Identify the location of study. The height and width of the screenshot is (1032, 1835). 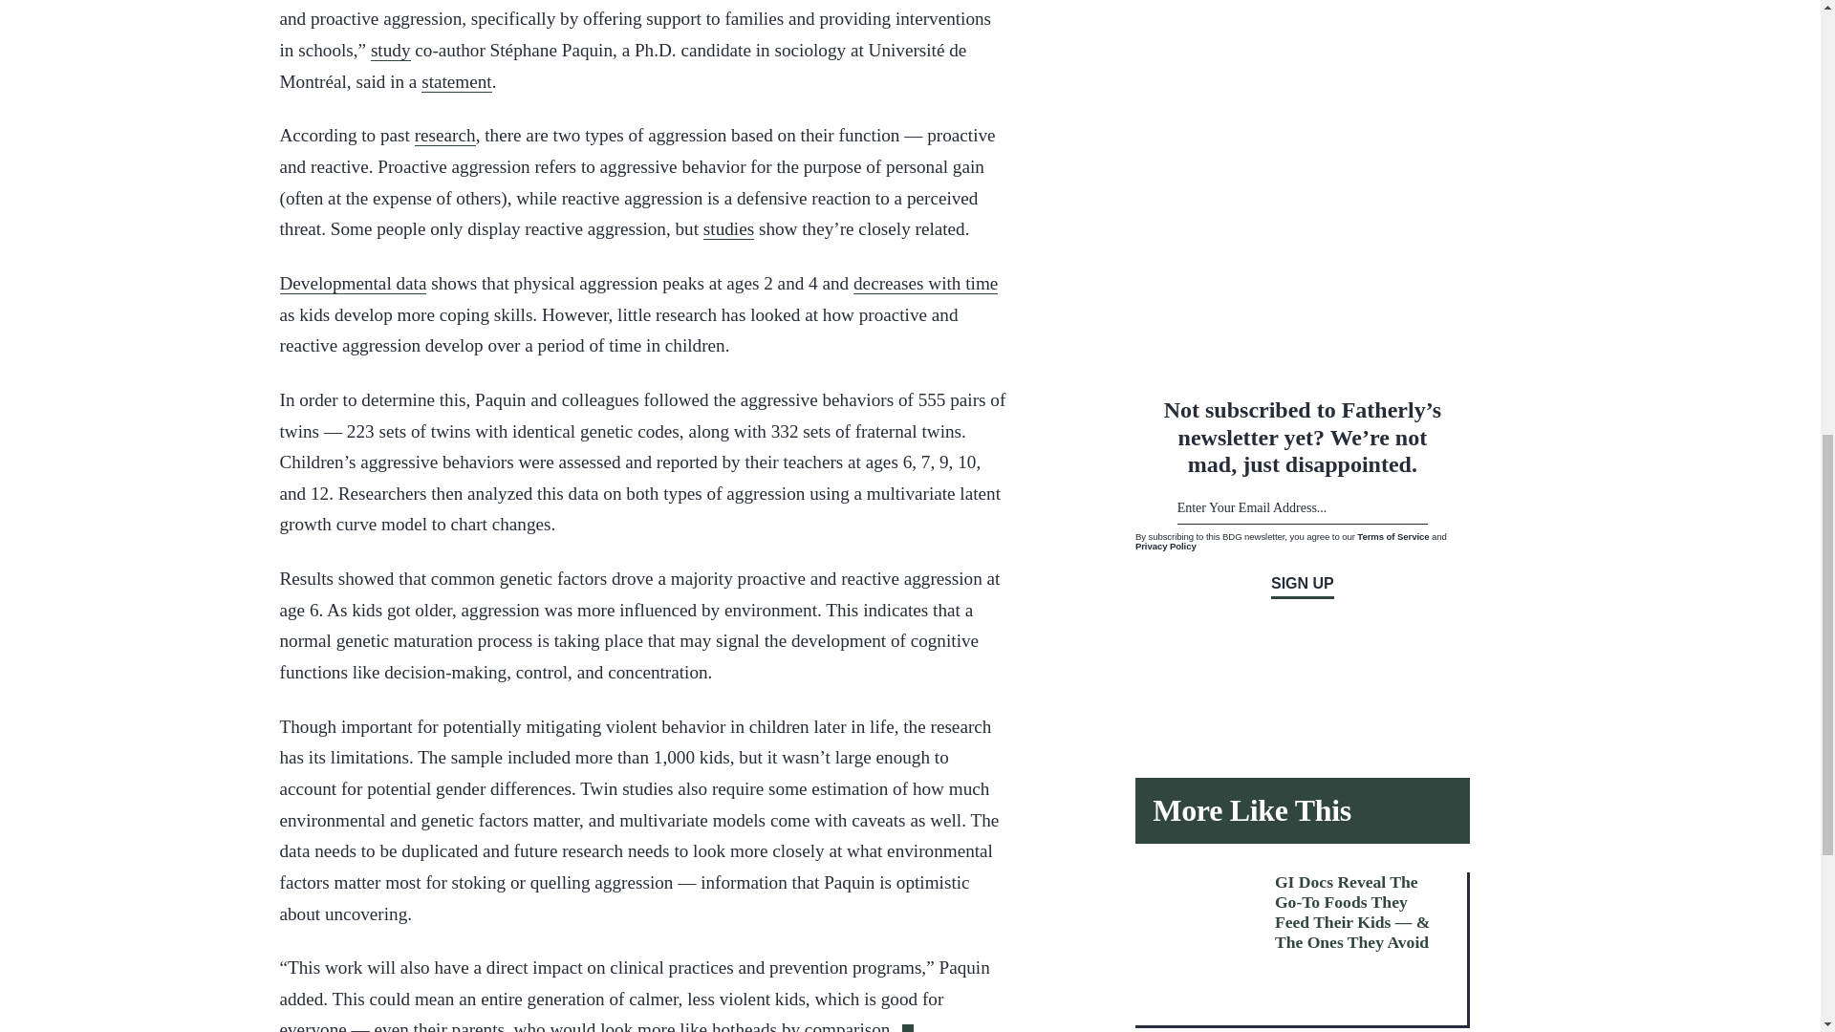
(390, 50).